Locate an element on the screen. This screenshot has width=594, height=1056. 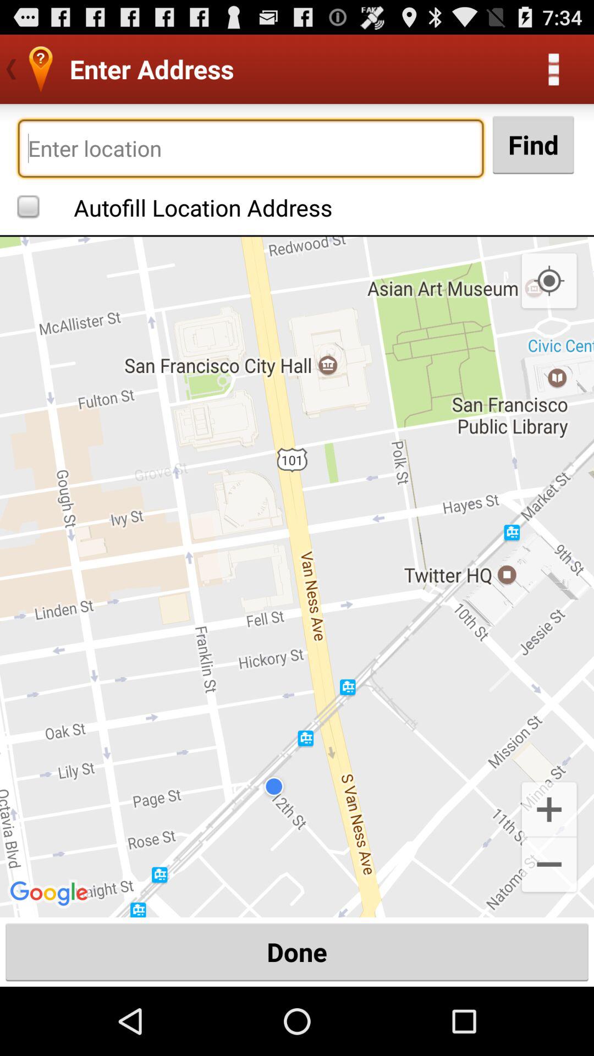
choose the item at the center is located at coordinates (297, 576).